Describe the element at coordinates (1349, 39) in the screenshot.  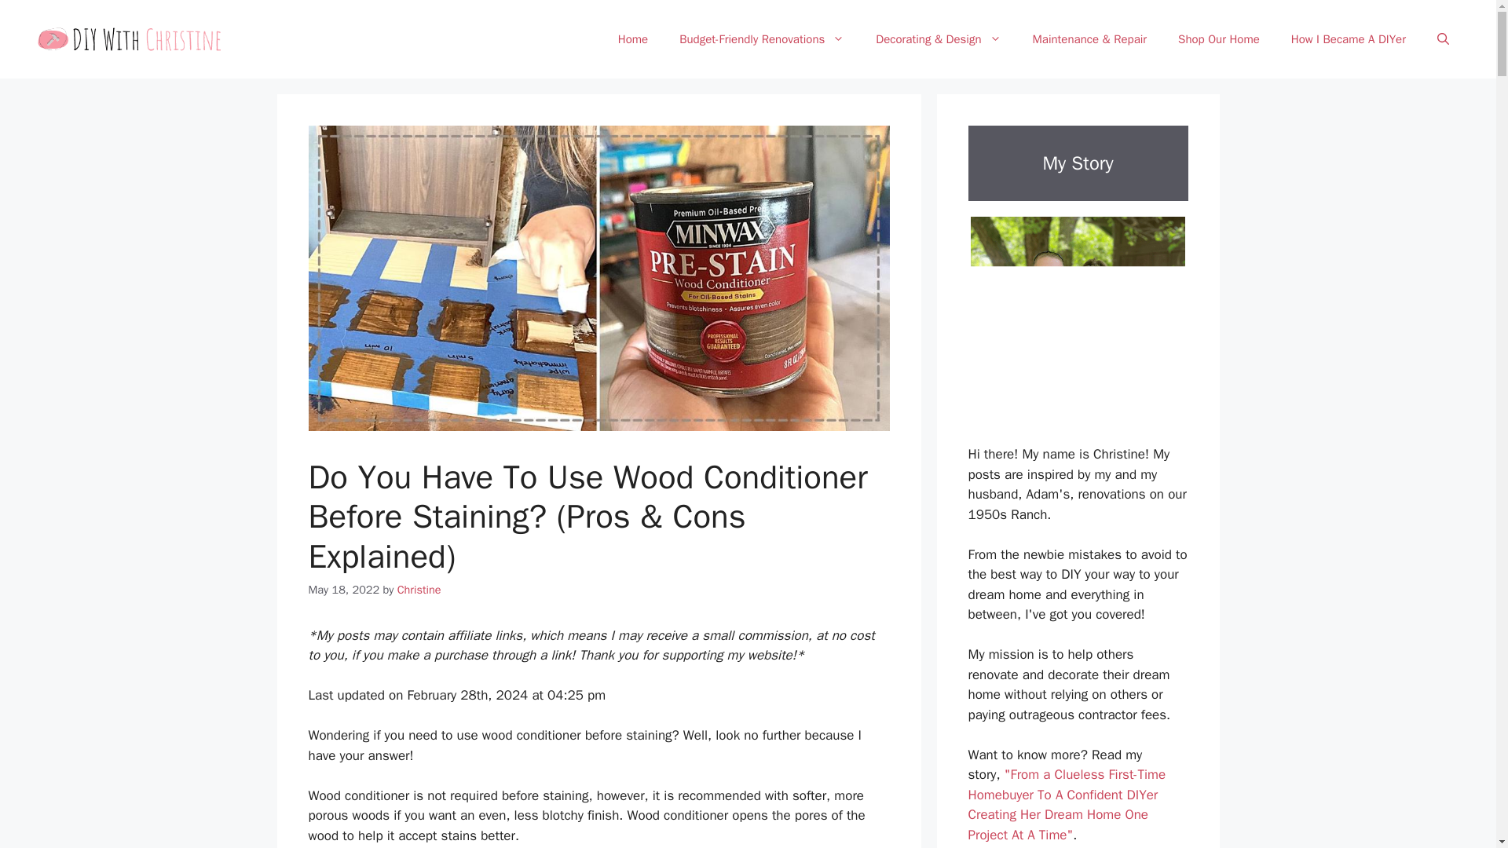
I see `How I Became A DIYer` at that location.